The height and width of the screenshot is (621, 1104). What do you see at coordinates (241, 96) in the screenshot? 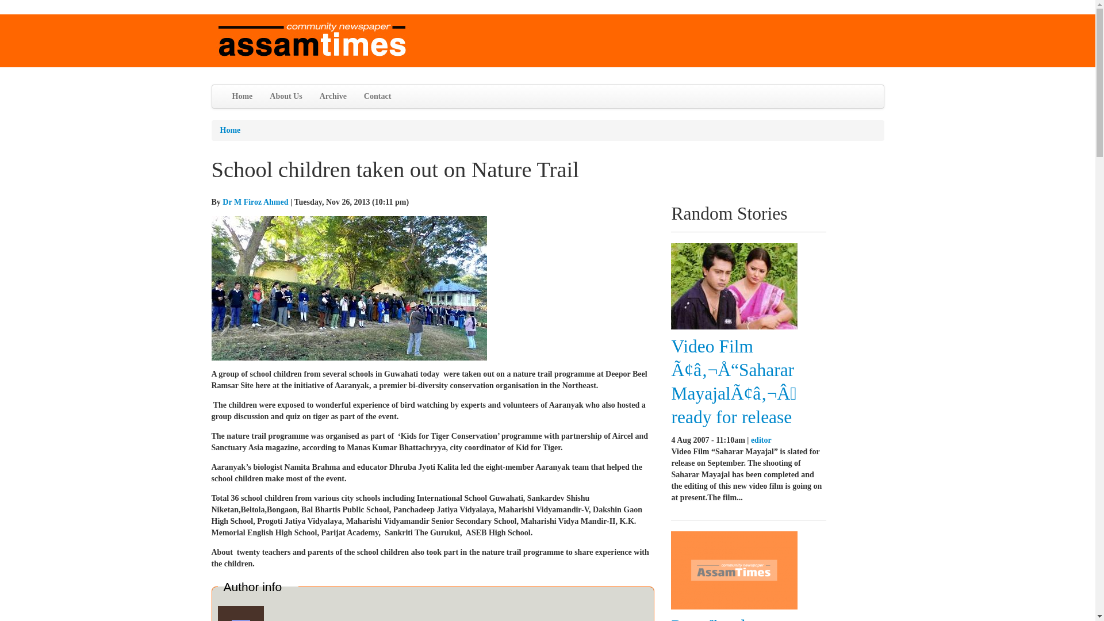
I see `Home` at bounding box center [241, 96].